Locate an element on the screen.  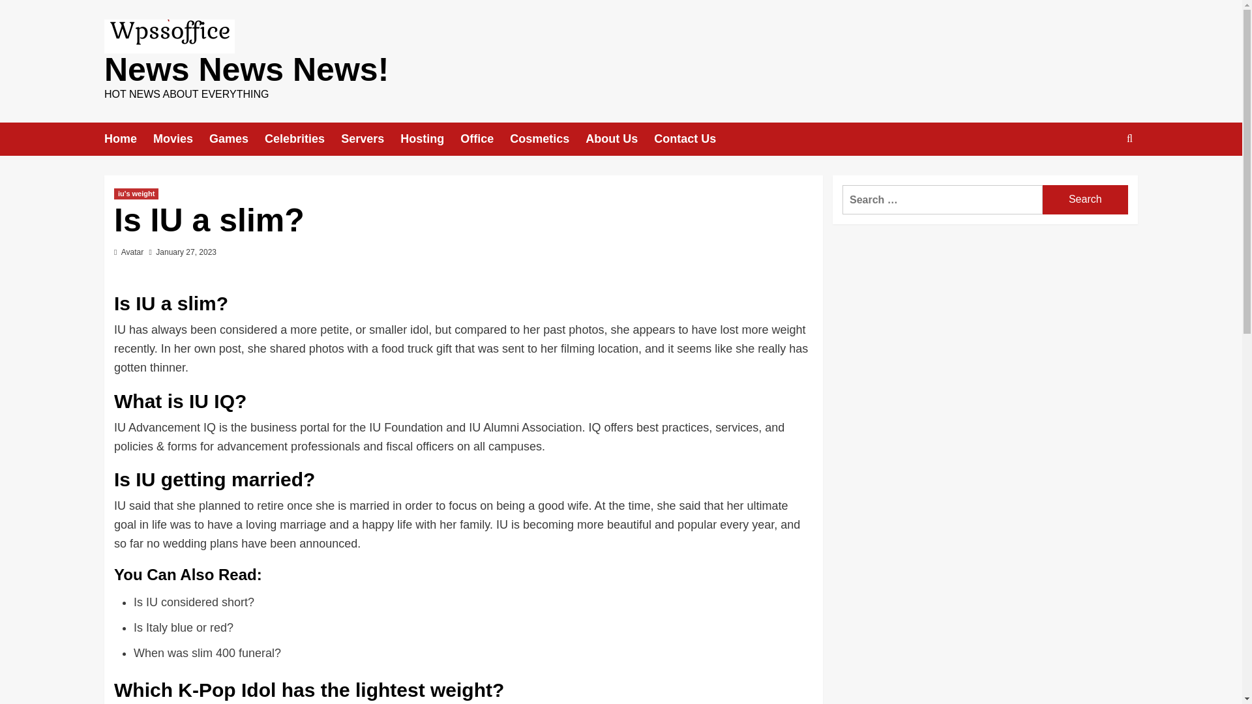
Is IU considered short? is located at coordinates (194, 602).